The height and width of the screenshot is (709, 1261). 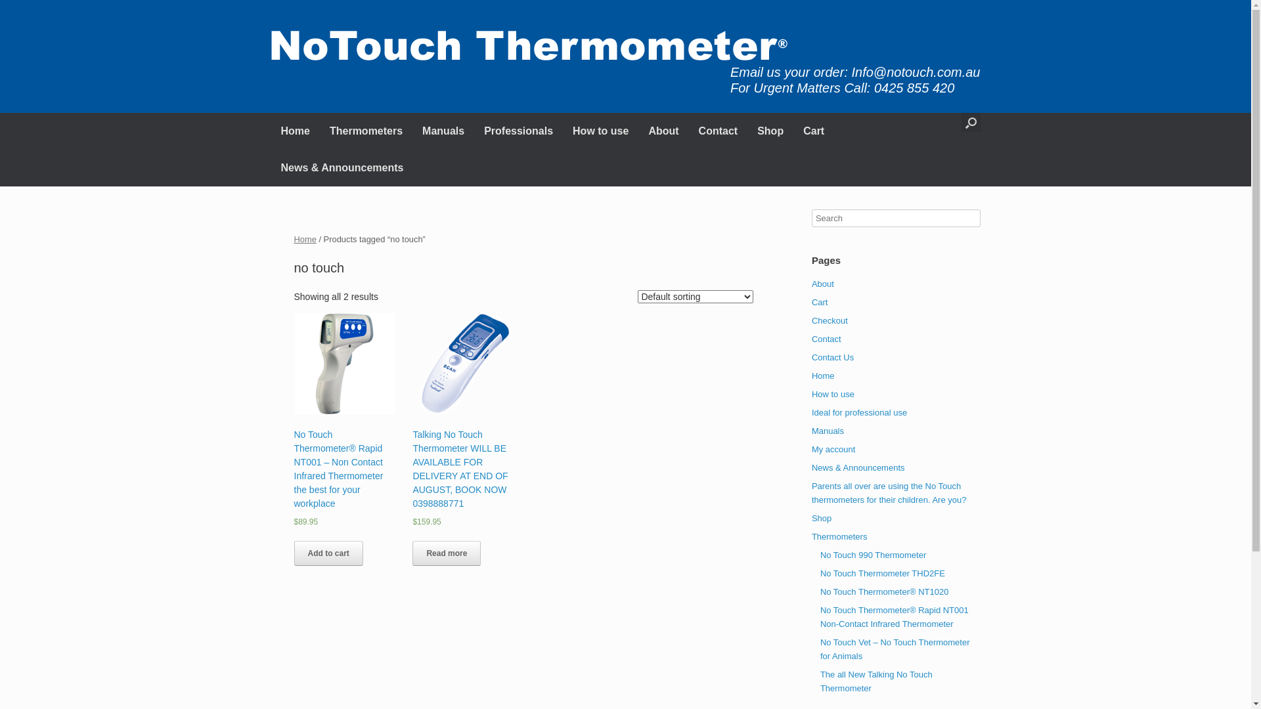 I want to click on News & Announcements, so click(x=858, y=467).